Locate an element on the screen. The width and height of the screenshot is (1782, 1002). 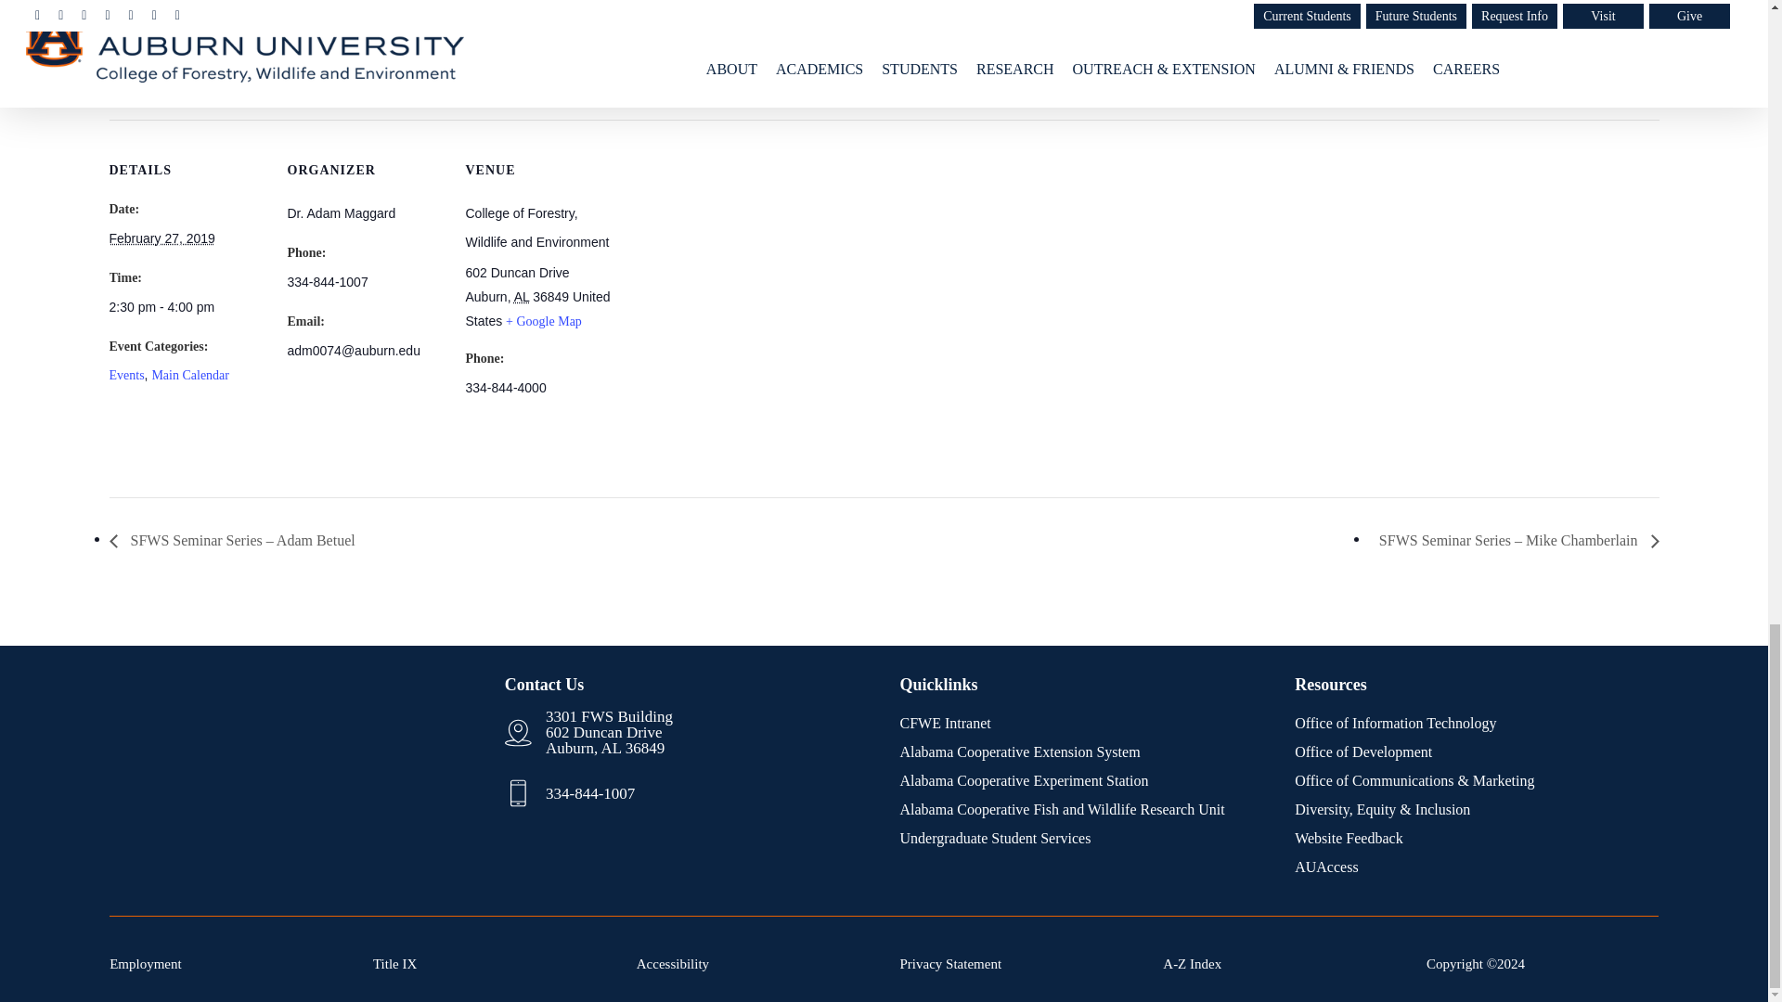
Click to view a Google Map is located at coordinates (544, 321).